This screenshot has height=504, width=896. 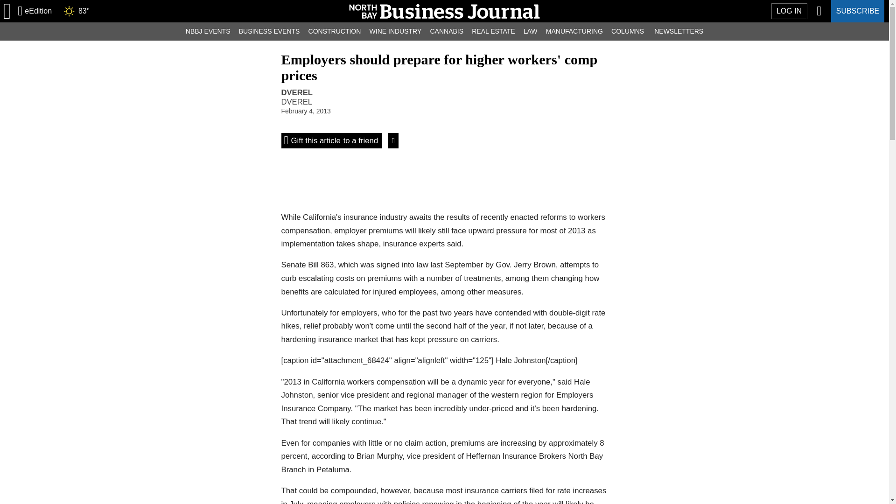 I want to click on NBBJ EVENTS, so click(x=208, y=31).